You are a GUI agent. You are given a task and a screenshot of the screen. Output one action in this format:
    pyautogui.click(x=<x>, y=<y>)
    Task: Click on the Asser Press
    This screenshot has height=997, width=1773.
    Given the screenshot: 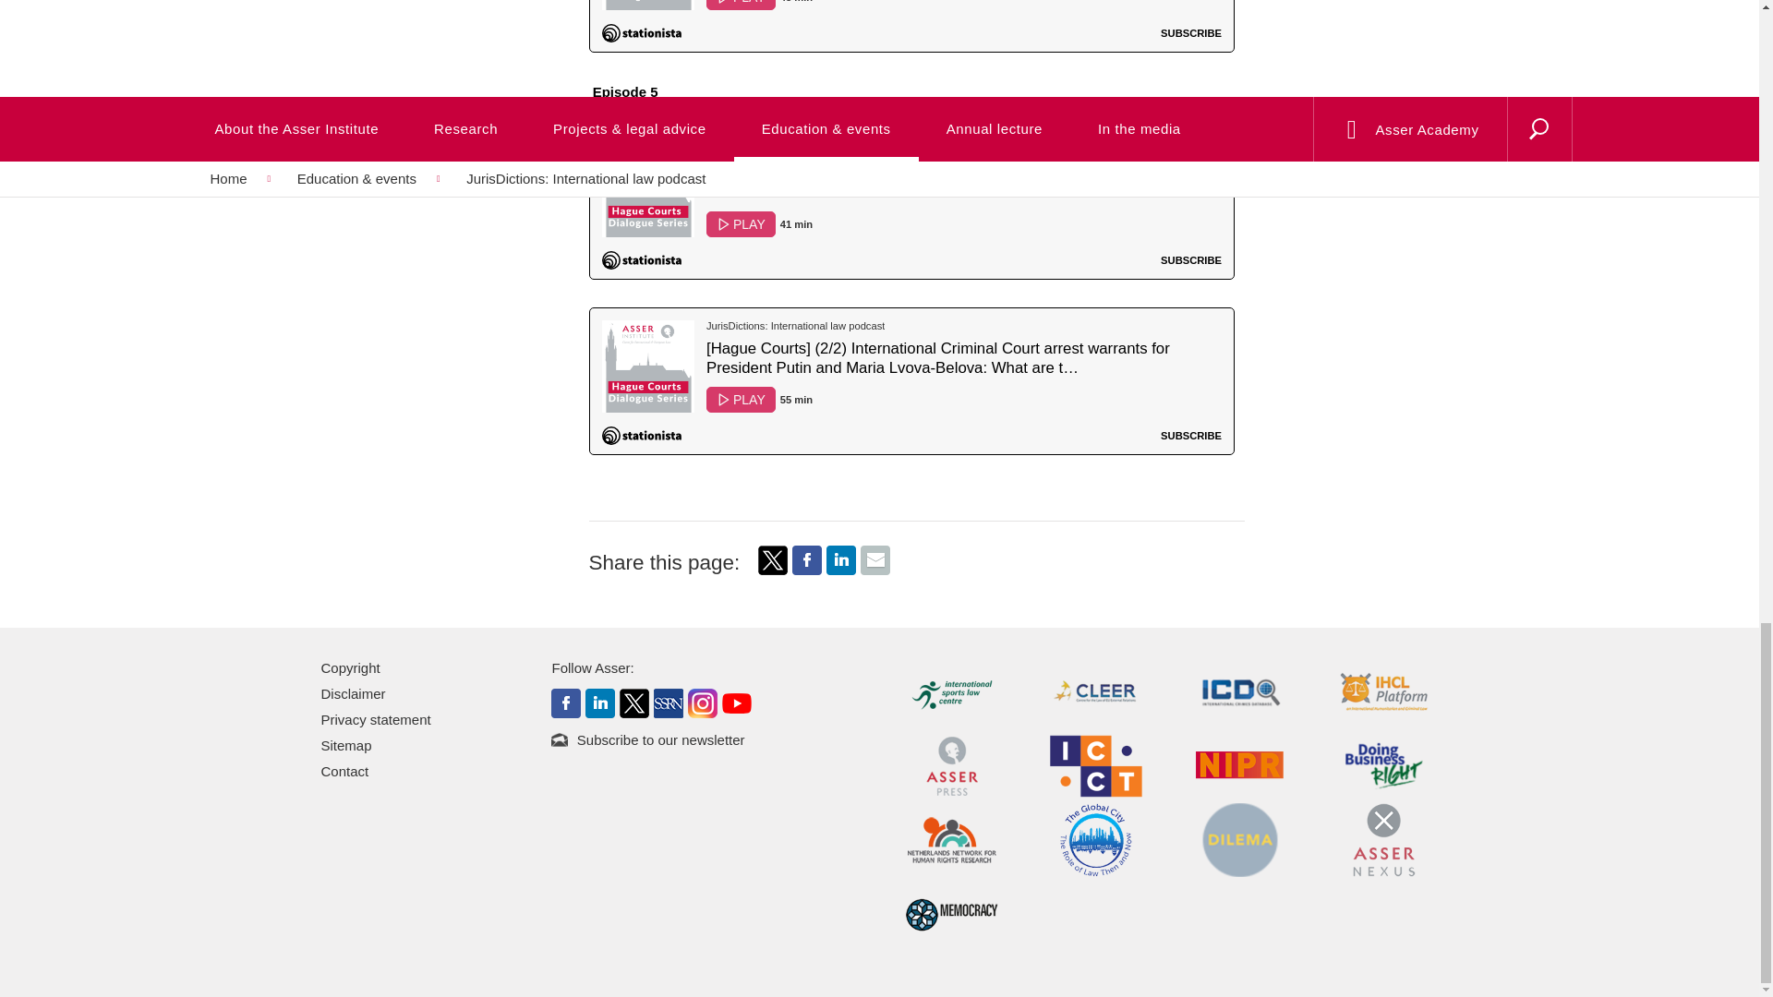 What is the action you would take?
    pyautogui.click(x=951, y=764)
    